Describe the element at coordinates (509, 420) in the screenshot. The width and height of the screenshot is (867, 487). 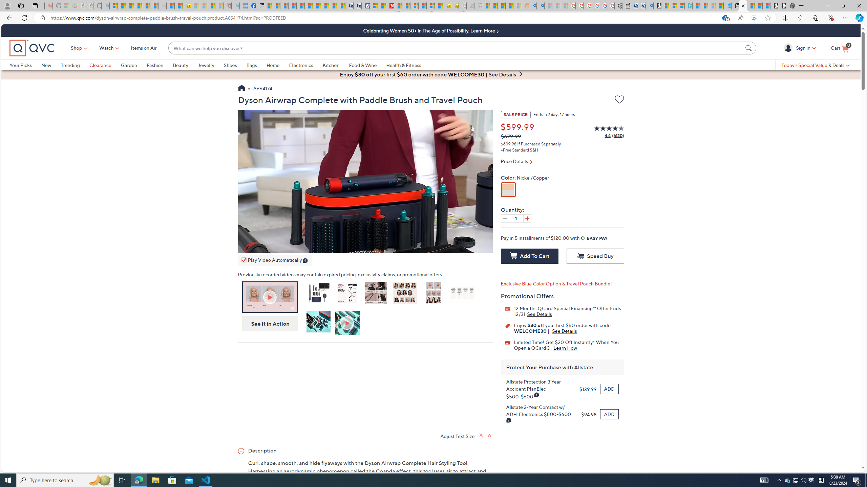
I see `Class: infoIcon fancybox fancybox.ajax` at that location.